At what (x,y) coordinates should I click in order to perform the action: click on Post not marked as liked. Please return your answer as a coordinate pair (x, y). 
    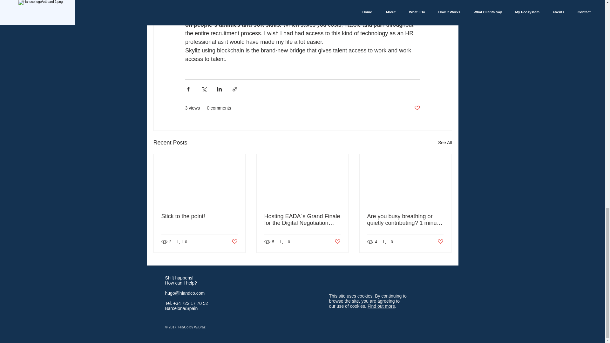
    Looking at the image, I should click on (337, 242).